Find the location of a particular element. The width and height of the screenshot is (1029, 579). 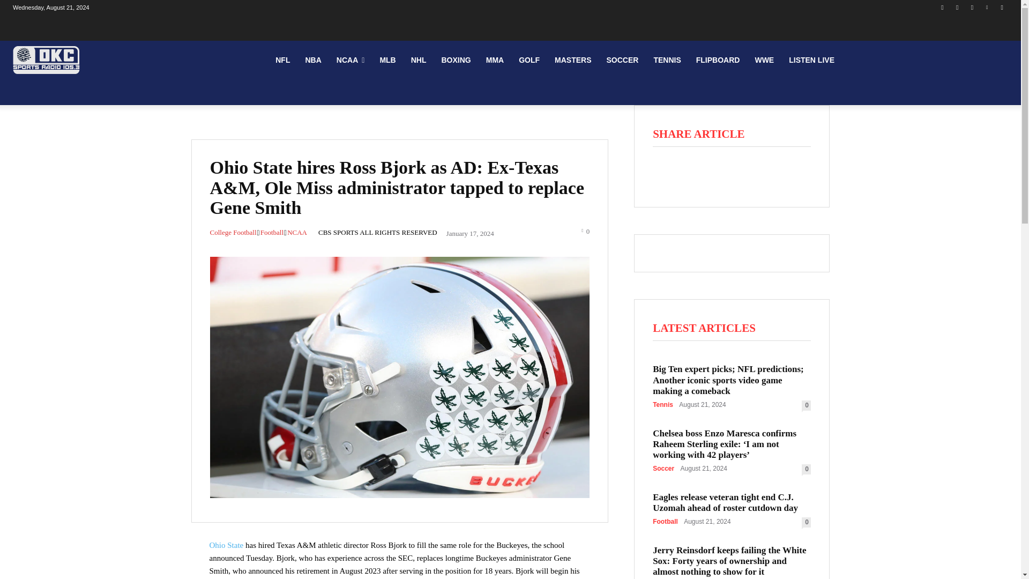

NBA is located at coordinates (312, 60).